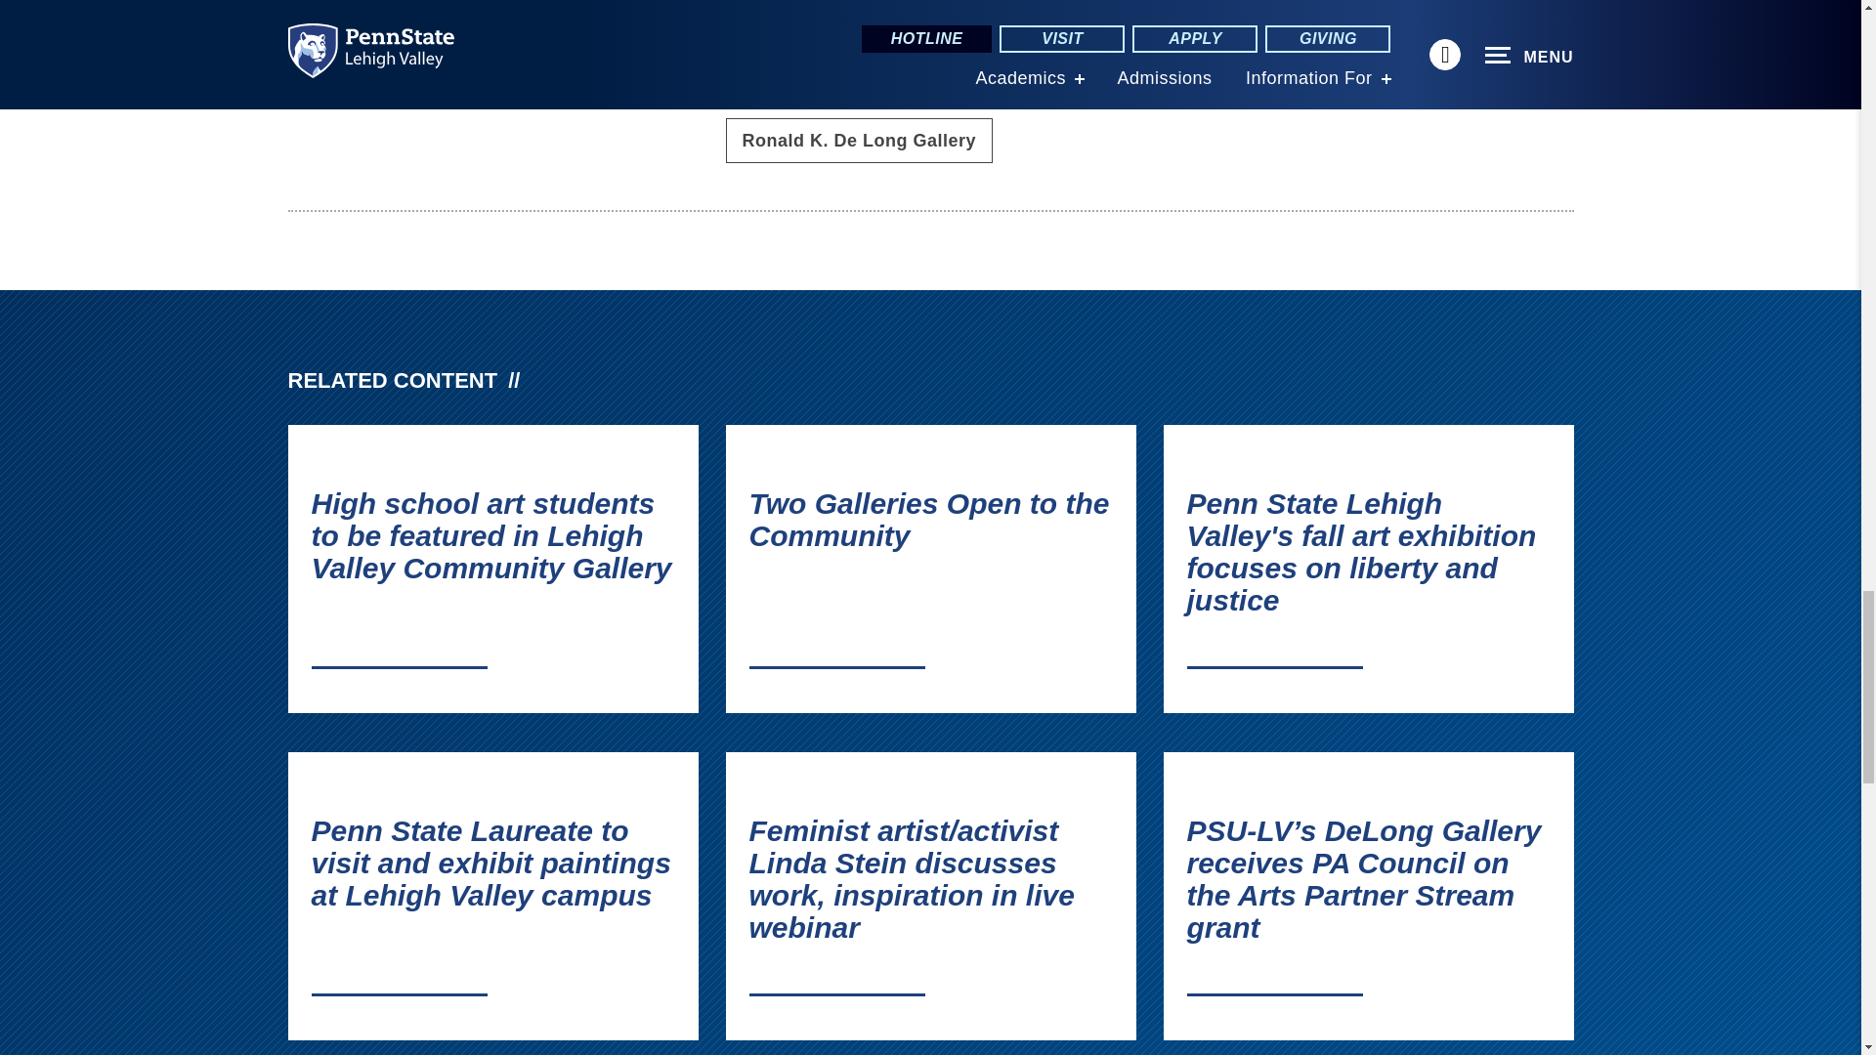 This screenshot has width=1876, height=1055. I want to click on Content tagged with Community Gallery, so click(946, 84).